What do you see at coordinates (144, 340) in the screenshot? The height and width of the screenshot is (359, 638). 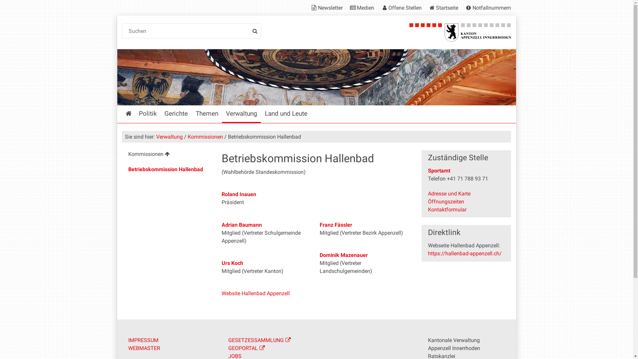 I see `IMPRESSUM` at bounding box center [144, 340].